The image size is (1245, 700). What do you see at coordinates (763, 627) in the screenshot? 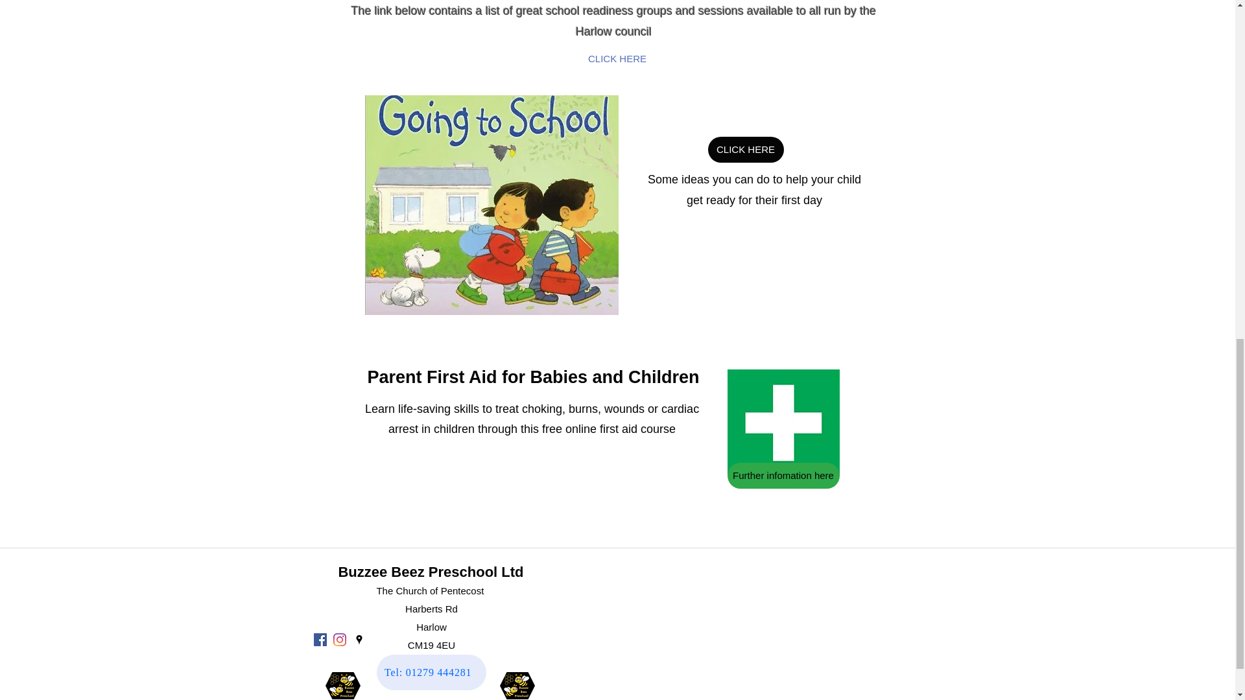
I see `Google Maps` at bounding box center [763, 627].